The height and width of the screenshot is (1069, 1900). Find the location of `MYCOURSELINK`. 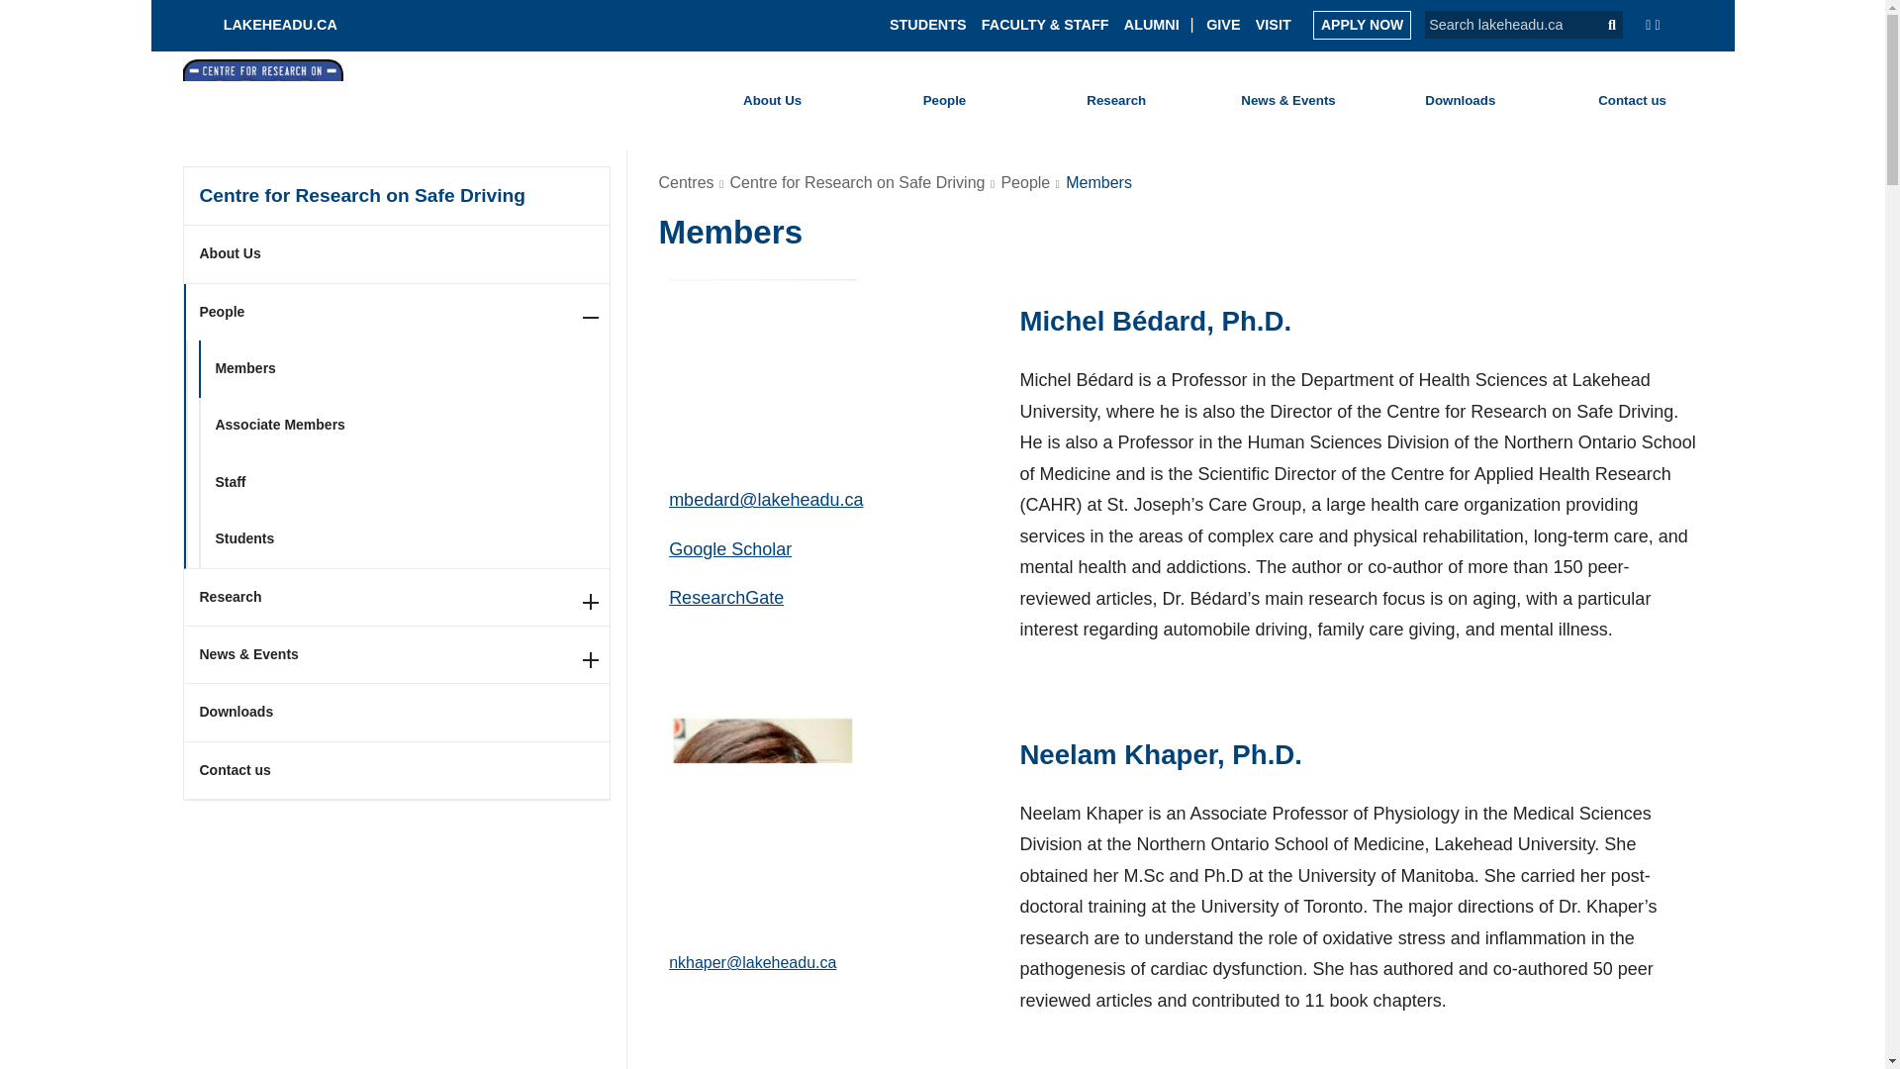

MYCOURSELINK is located at coordinates (1488, 103).